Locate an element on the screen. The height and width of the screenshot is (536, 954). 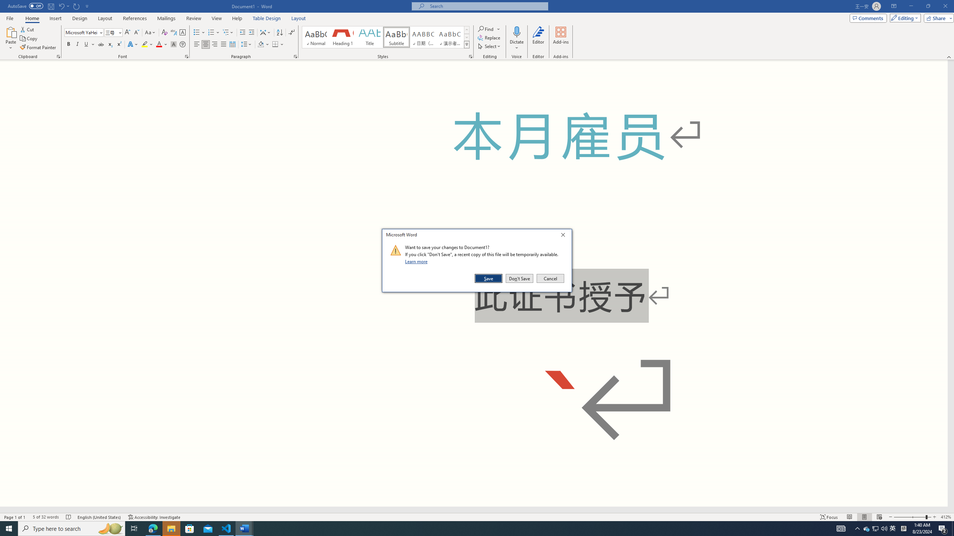
Replace... is located at coordinates (490, 37).